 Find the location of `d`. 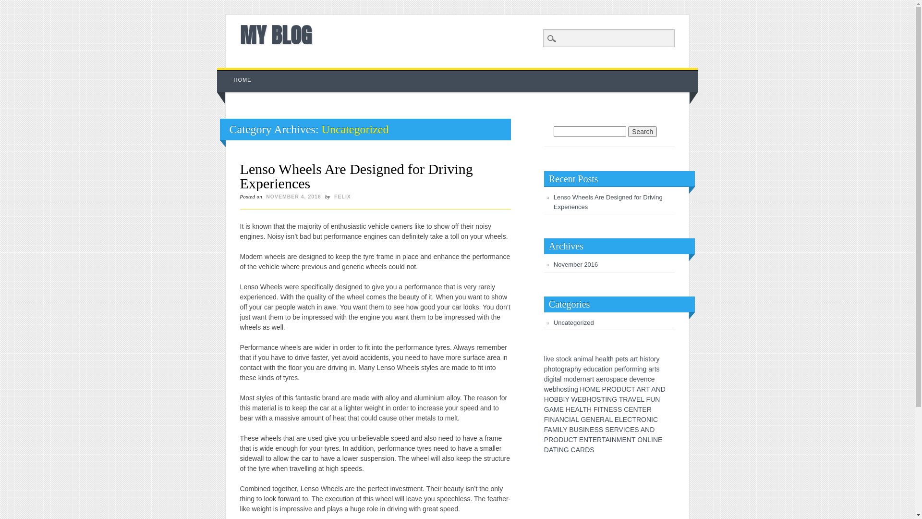

d is located at coordinates (631, 379).